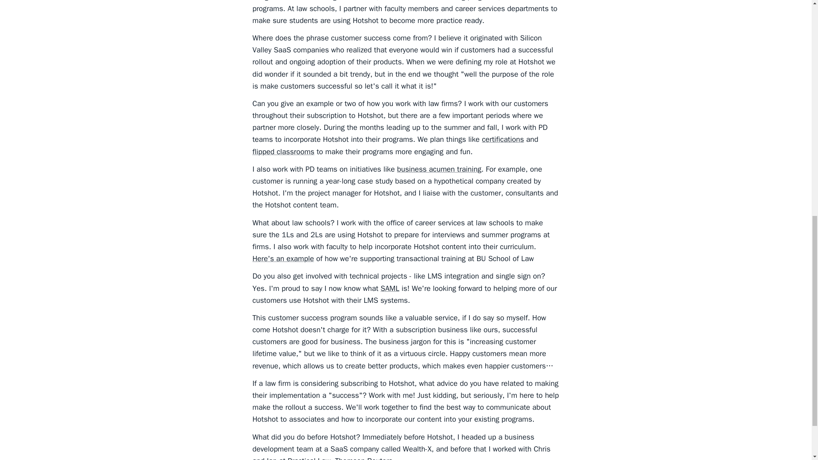 Image resolution: width=818 pixels, height=460 pixels. I want to click on business acumen training, so click(439, 169).